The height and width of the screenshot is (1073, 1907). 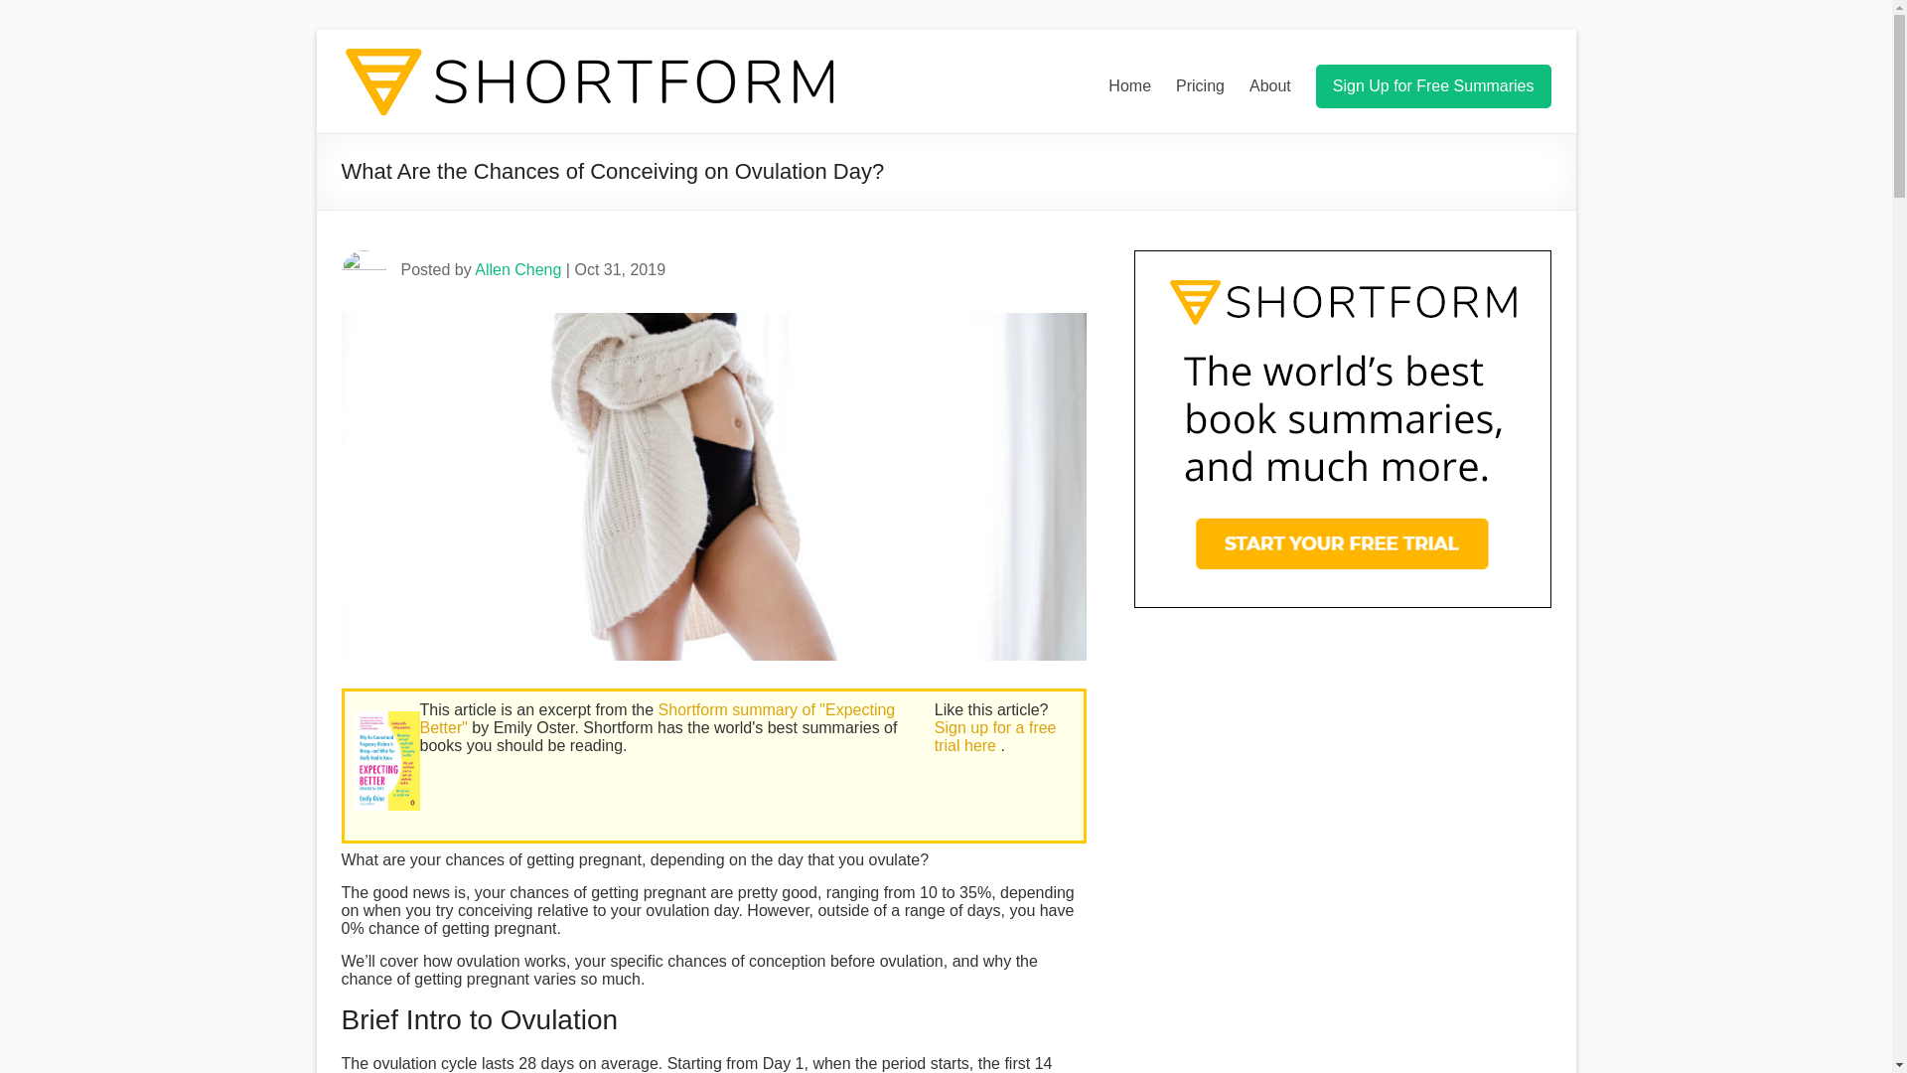 I want to click on Shortform summary of "Expecting Better", so click(x=658, y=718).